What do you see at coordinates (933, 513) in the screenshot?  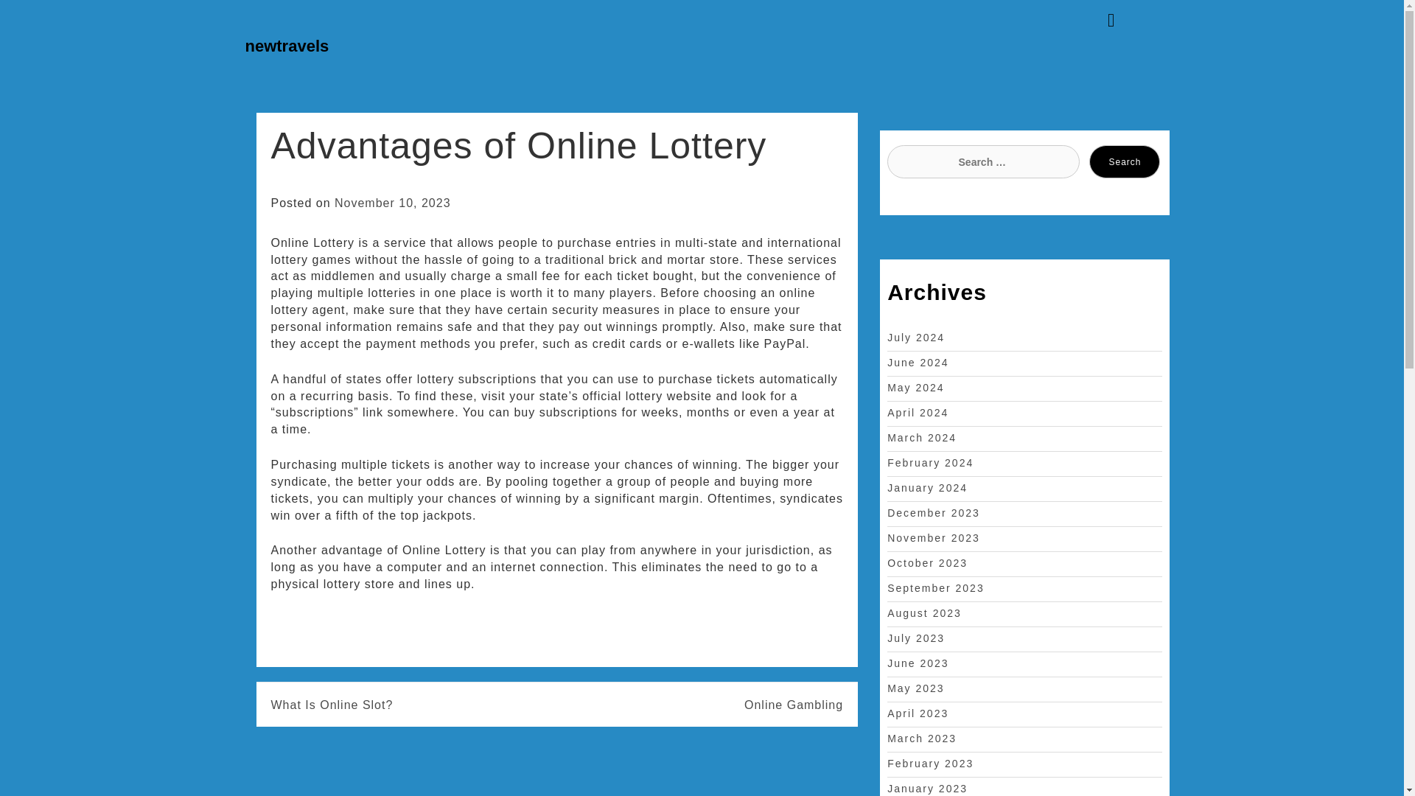 I see `December 2023` at bounding box center [933, 513].